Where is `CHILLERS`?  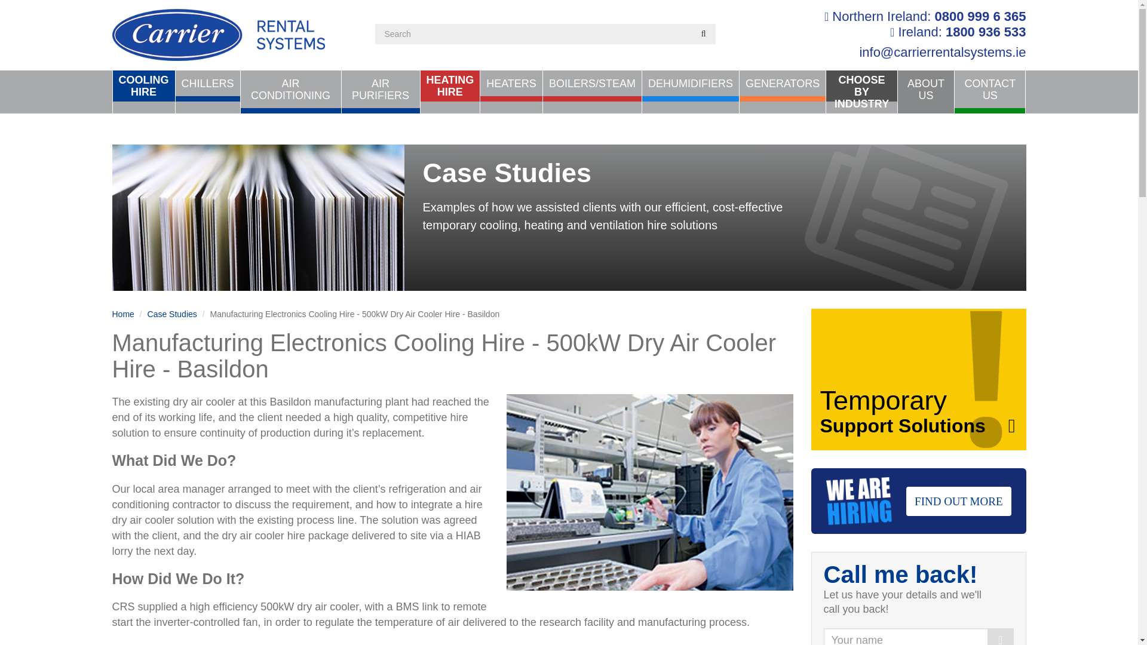
CHILLERS is located at coordinates (143, 85).